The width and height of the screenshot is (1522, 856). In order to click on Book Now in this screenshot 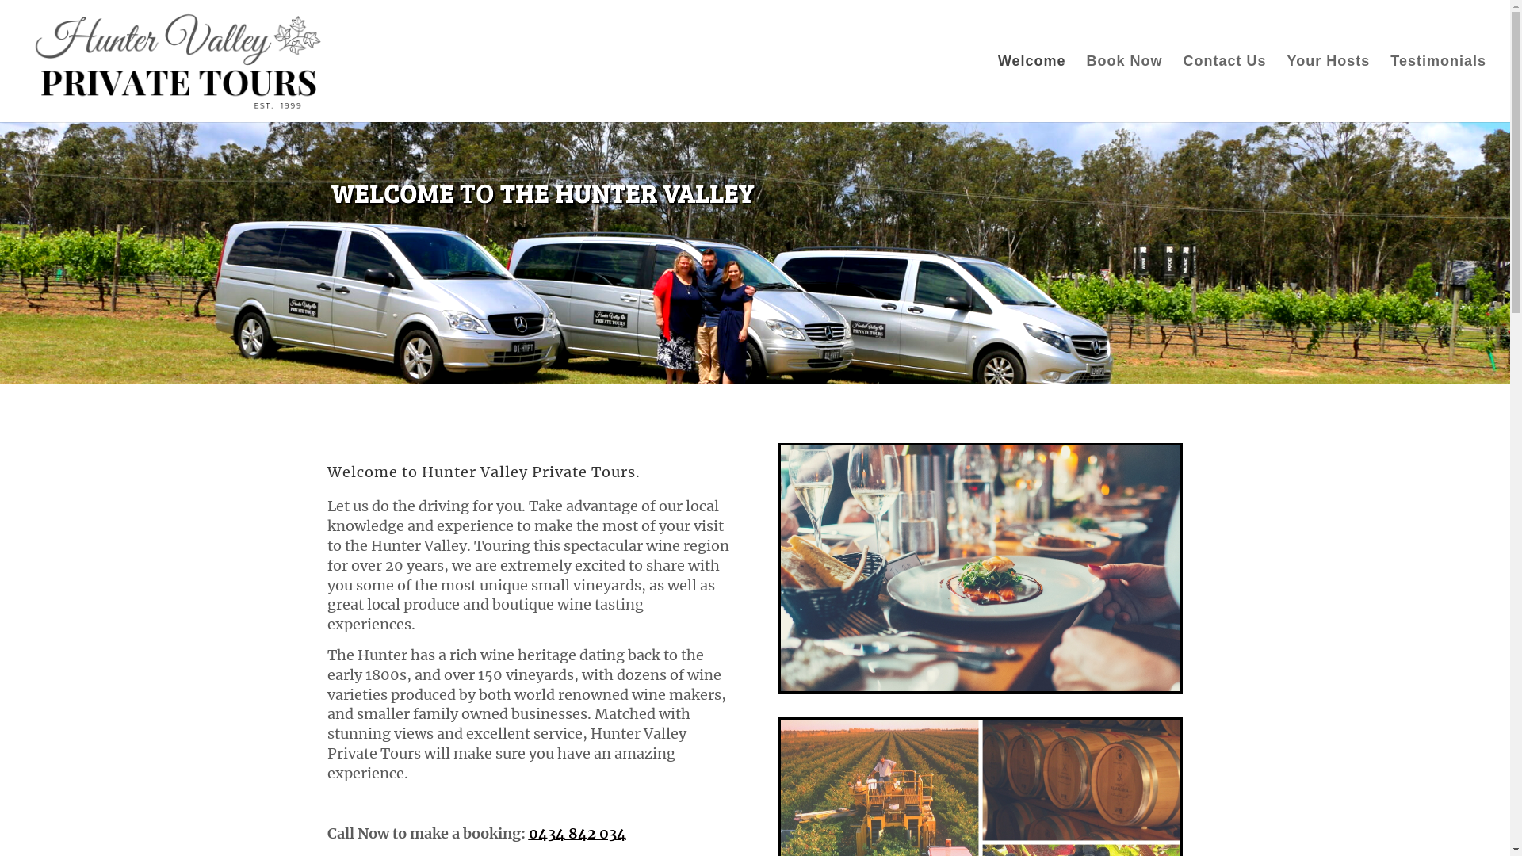, I will do `click(1125, 89)`.